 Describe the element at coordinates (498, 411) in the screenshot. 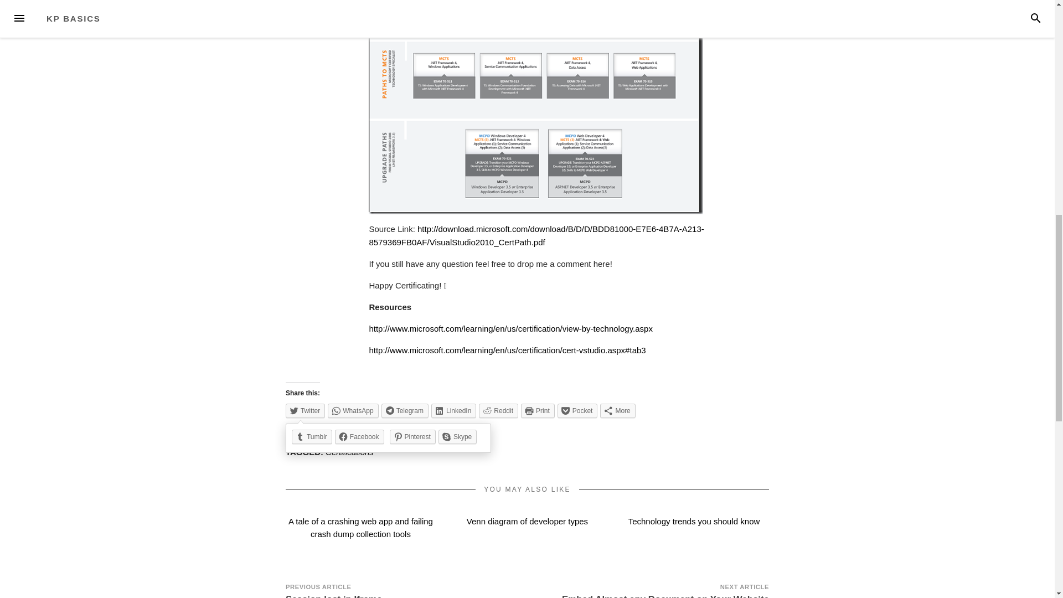

I see `Reddit` at that location.